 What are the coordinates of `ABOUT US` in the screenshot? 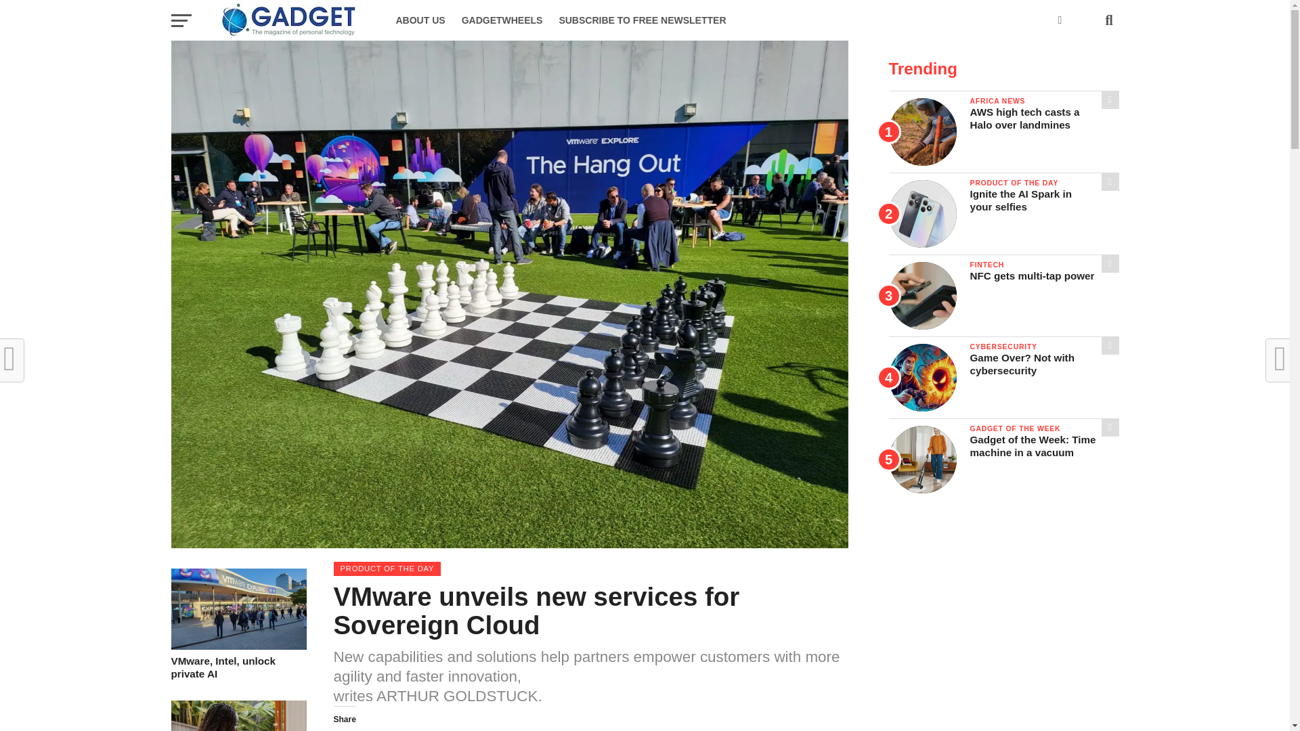 It's located at (420, 20).